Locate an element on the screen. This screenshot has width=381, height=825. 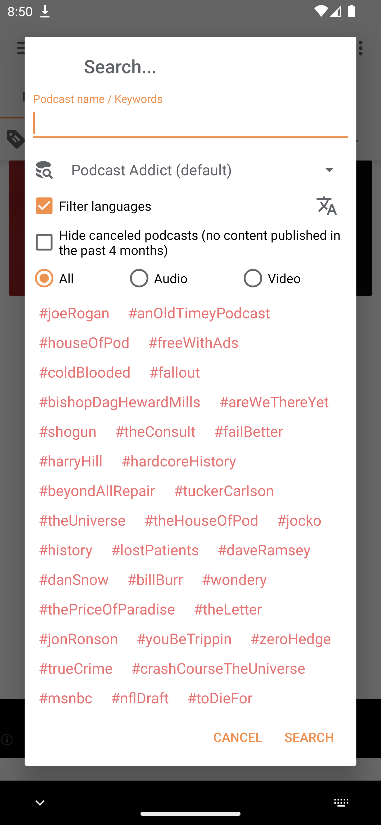
CANCEL is located at coordinates (238, 737).